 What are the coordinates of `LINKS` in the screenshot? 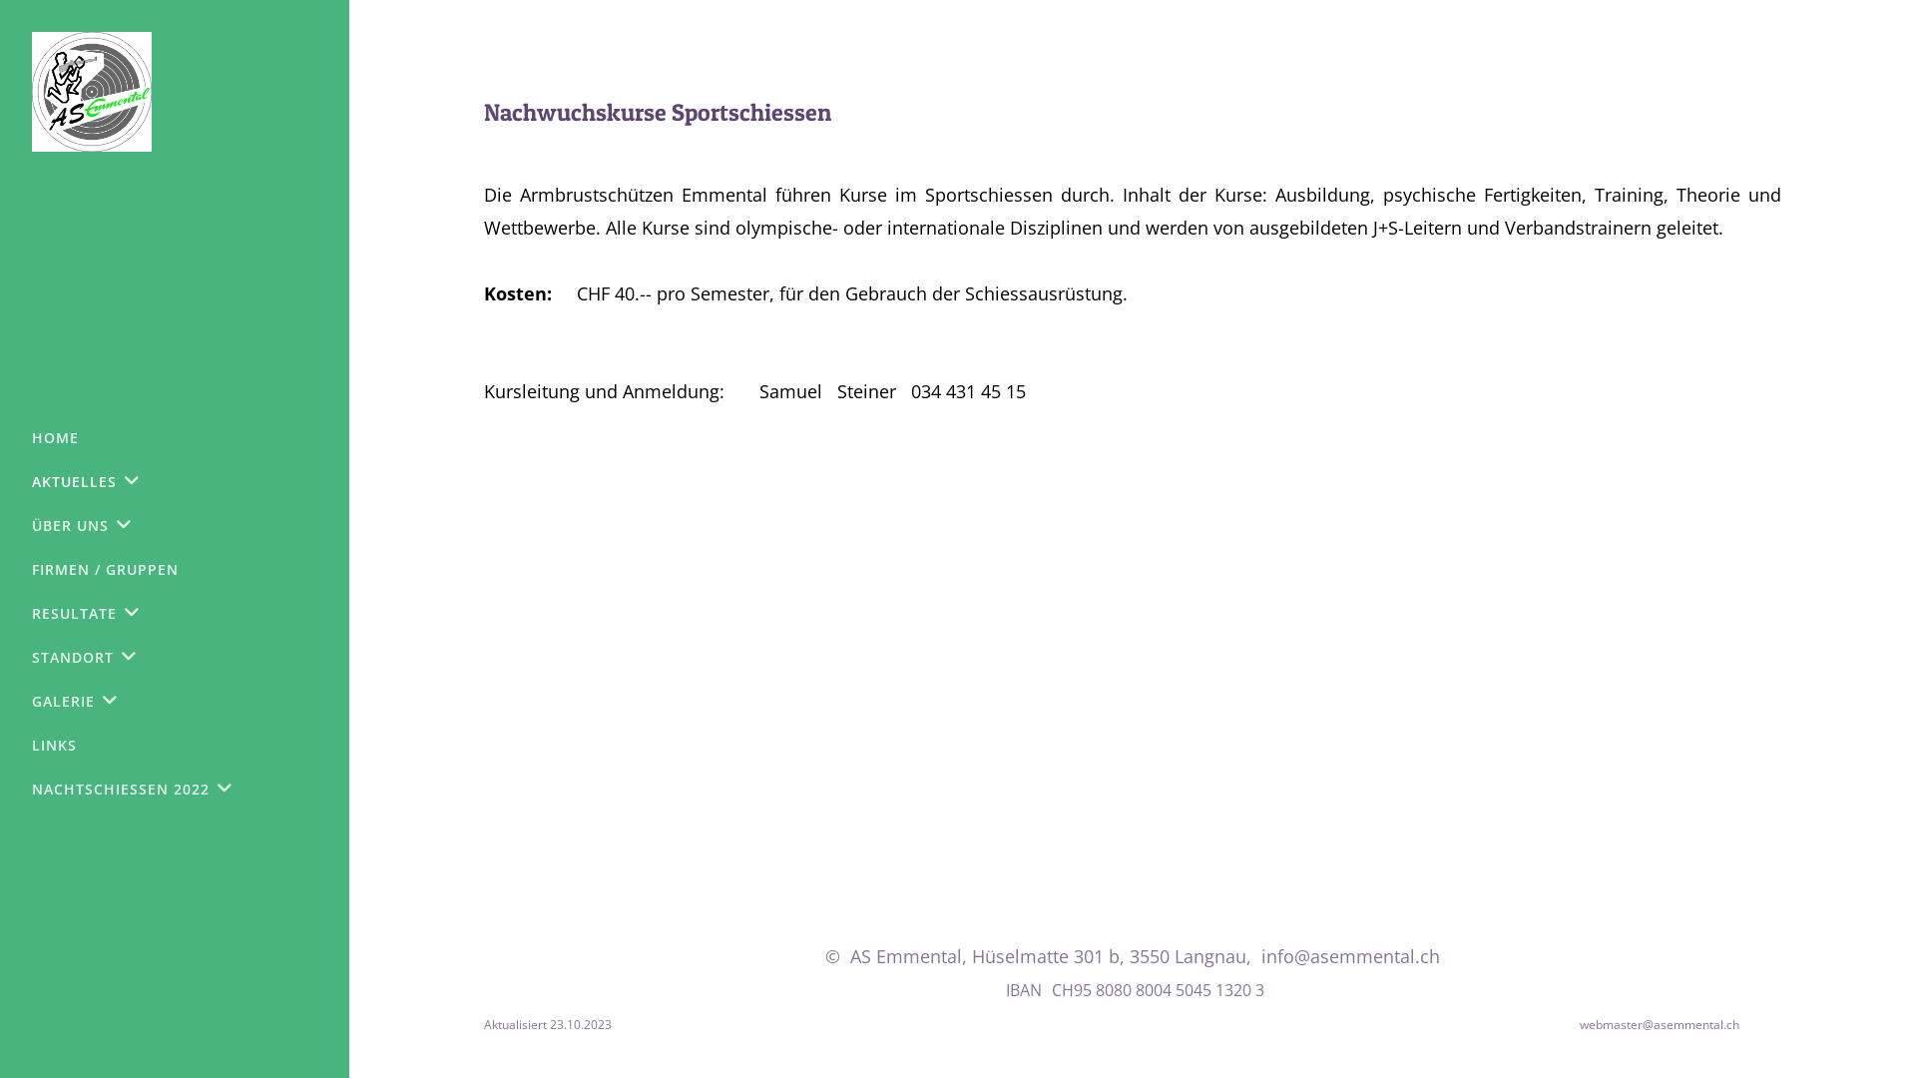 It's located at (60, 746).